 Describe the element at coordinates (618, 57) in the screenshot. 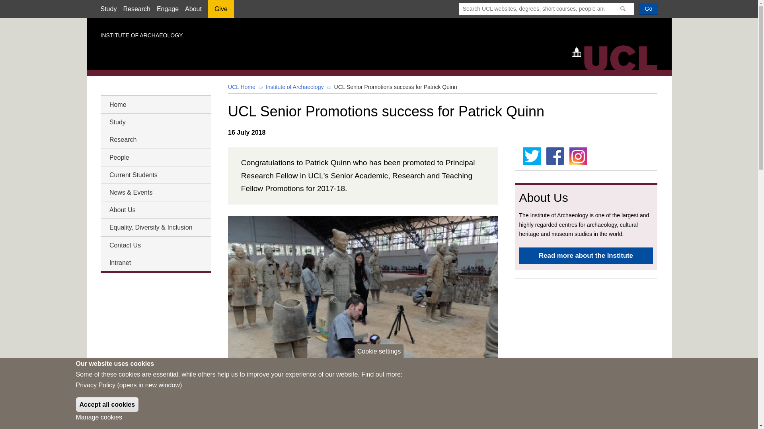

I see `Home` at that location.